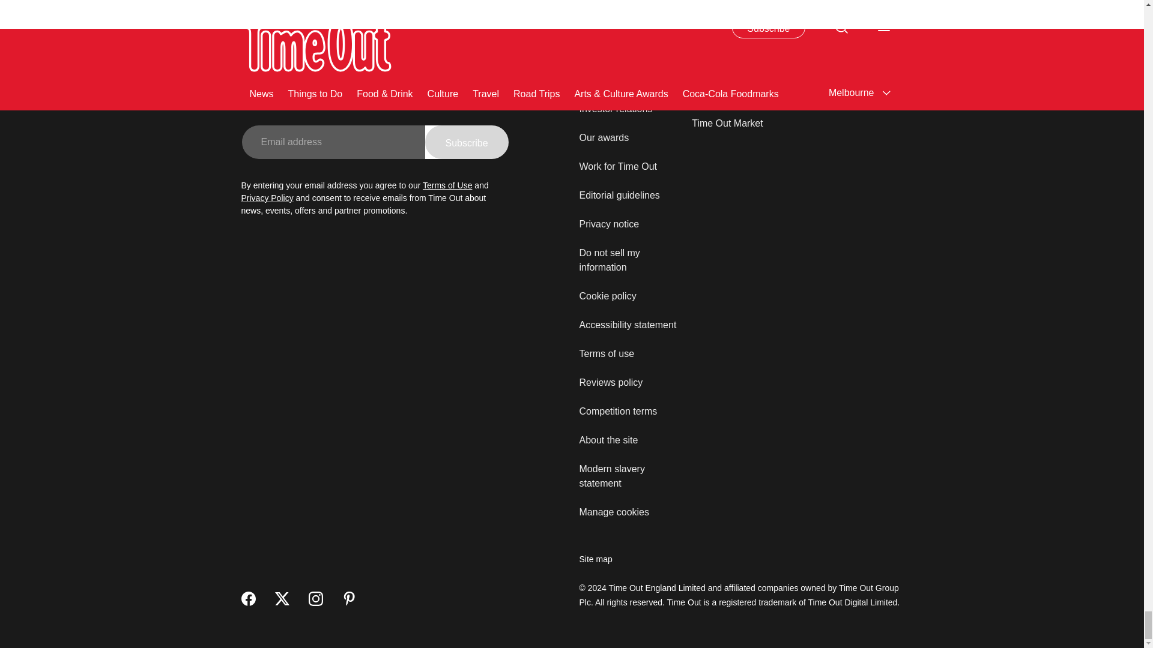 The width and height of the screenshot is (1153, 648). What do you see at coordinates (467, 142) in the screenshot?
I see `Subscribe` at bounding box center [467, 142].